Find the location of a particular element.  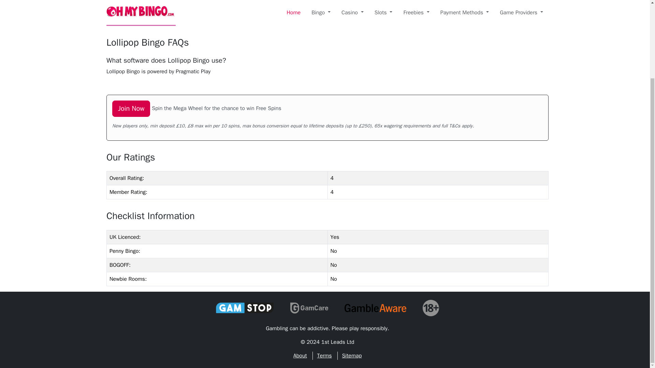

Sitemap is located at coordinates (351, 356).